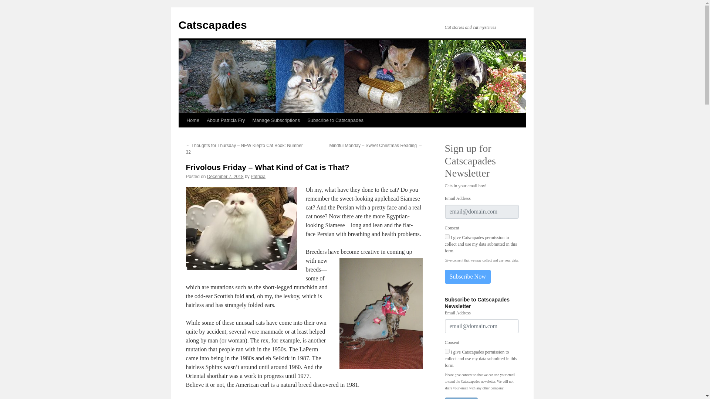 The height and width of the screenshot is (399, 710). I want to click on Subscribe to Catscapades, so click(335, 120).